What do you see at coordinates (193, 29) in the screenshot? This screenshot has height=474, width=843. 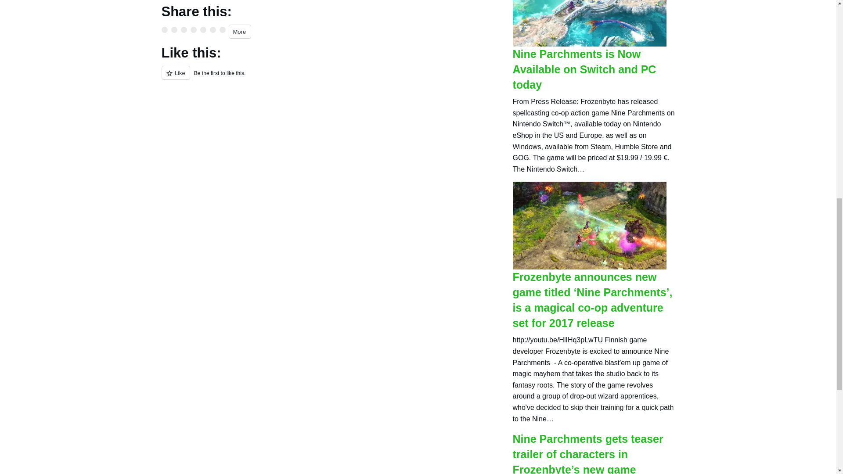 I see `Click to share on Tumblr` at bounding box center [193, 29].